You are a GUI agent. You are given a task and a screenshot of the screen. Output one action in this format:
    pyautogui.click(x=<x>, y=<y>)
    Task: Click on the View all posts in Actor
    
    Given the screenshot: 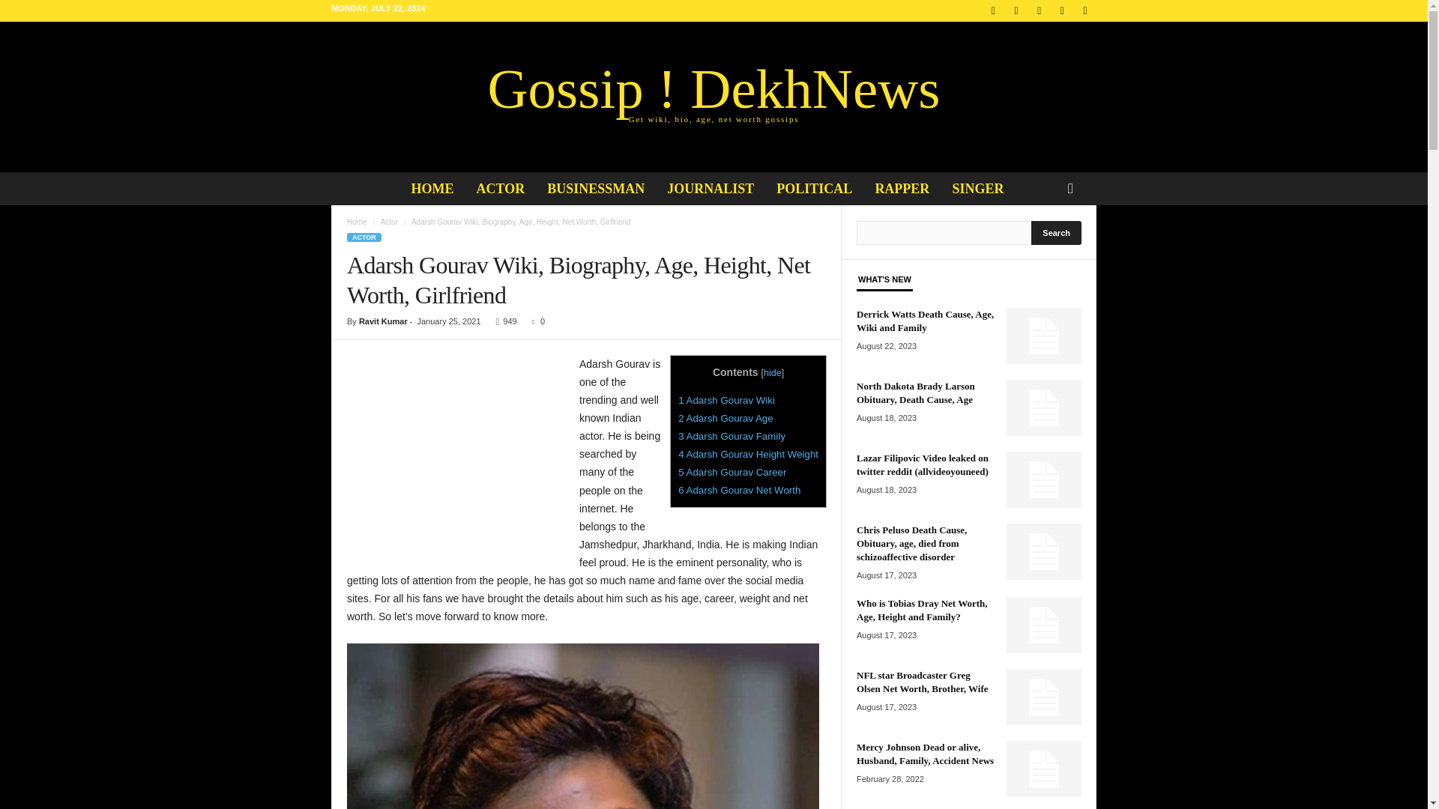 What is the action you would take?
    pyautogui.click(x=714, y=96)
    